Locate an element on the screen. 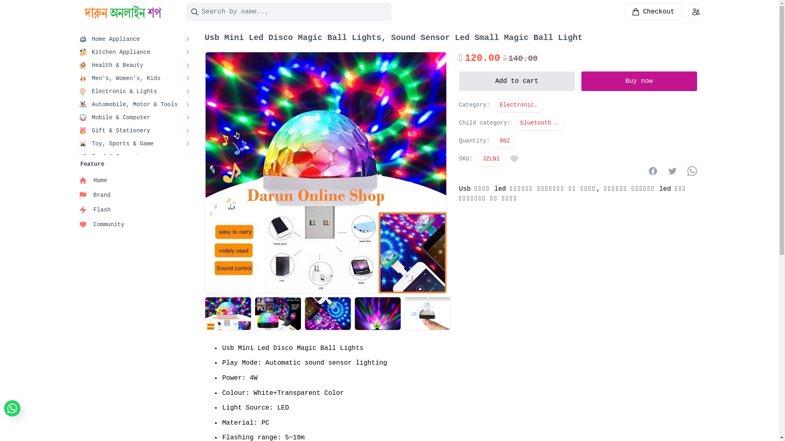 This screenshot has height=441, width=785. Buy now is located at coordinates (639, 81).